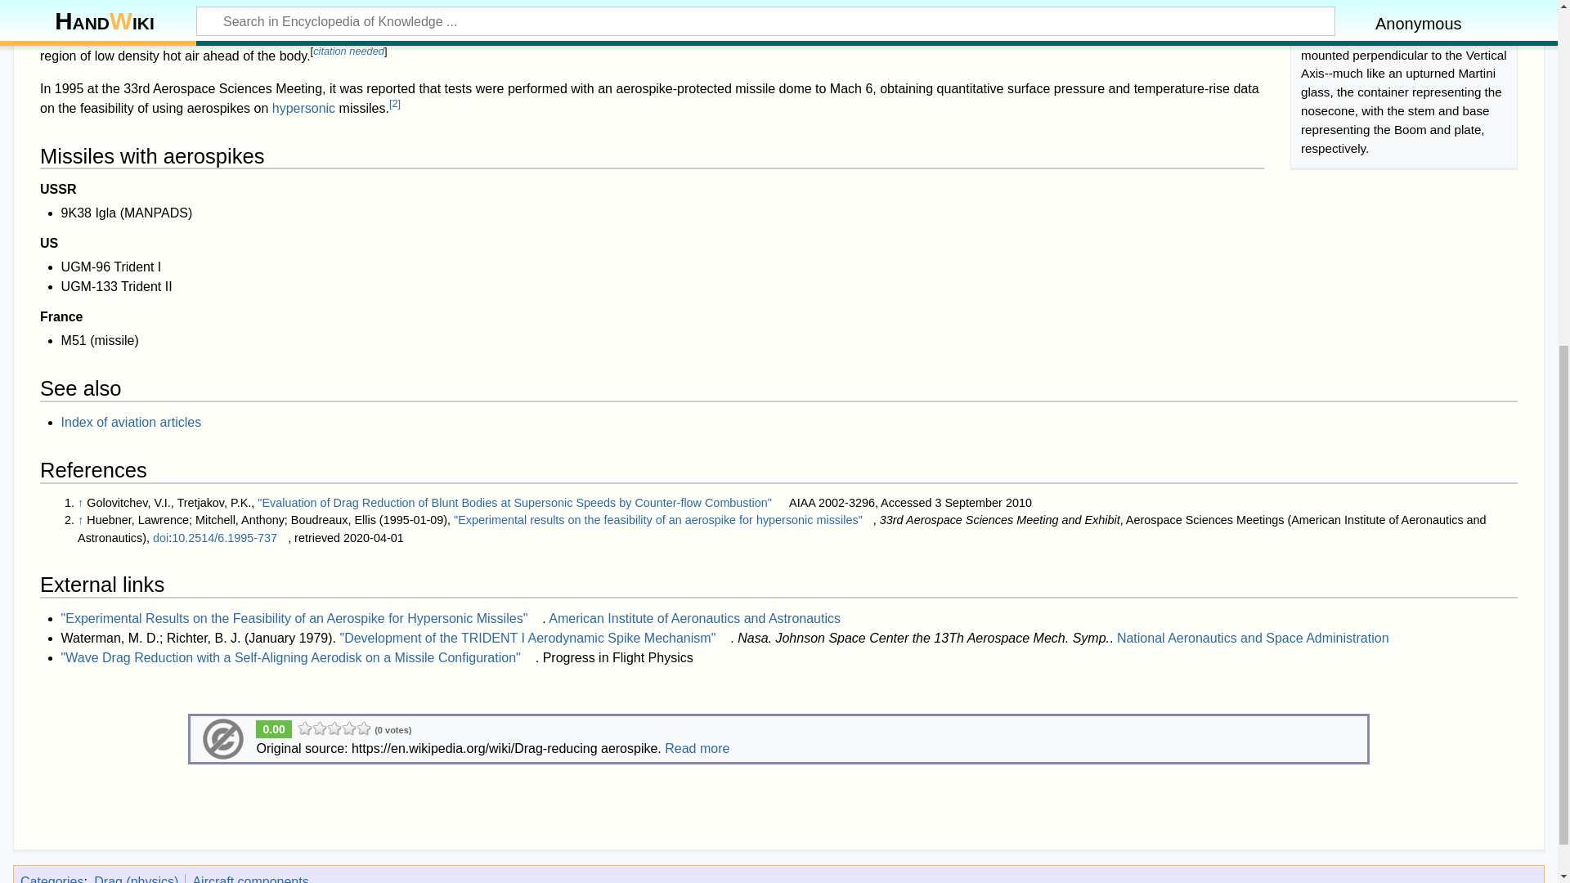 This screenshot has height=883, width=1570. I want to click on wikipedia:Citation needed, so click(348, 51).